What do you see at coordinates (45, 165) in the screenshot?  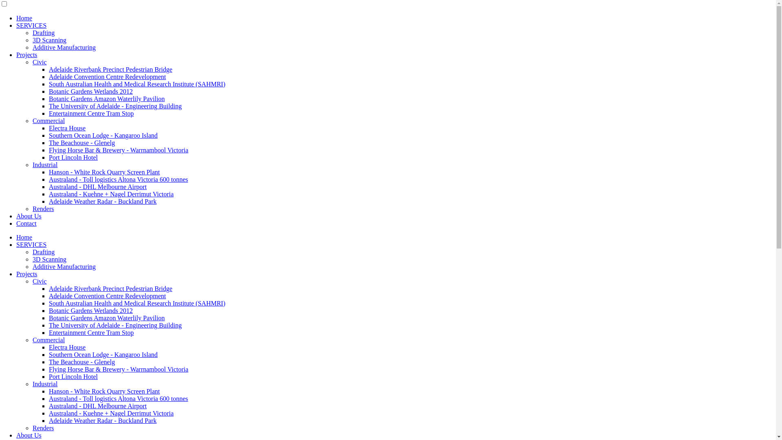 I see `Industrial` at bounding box center [45, 165].